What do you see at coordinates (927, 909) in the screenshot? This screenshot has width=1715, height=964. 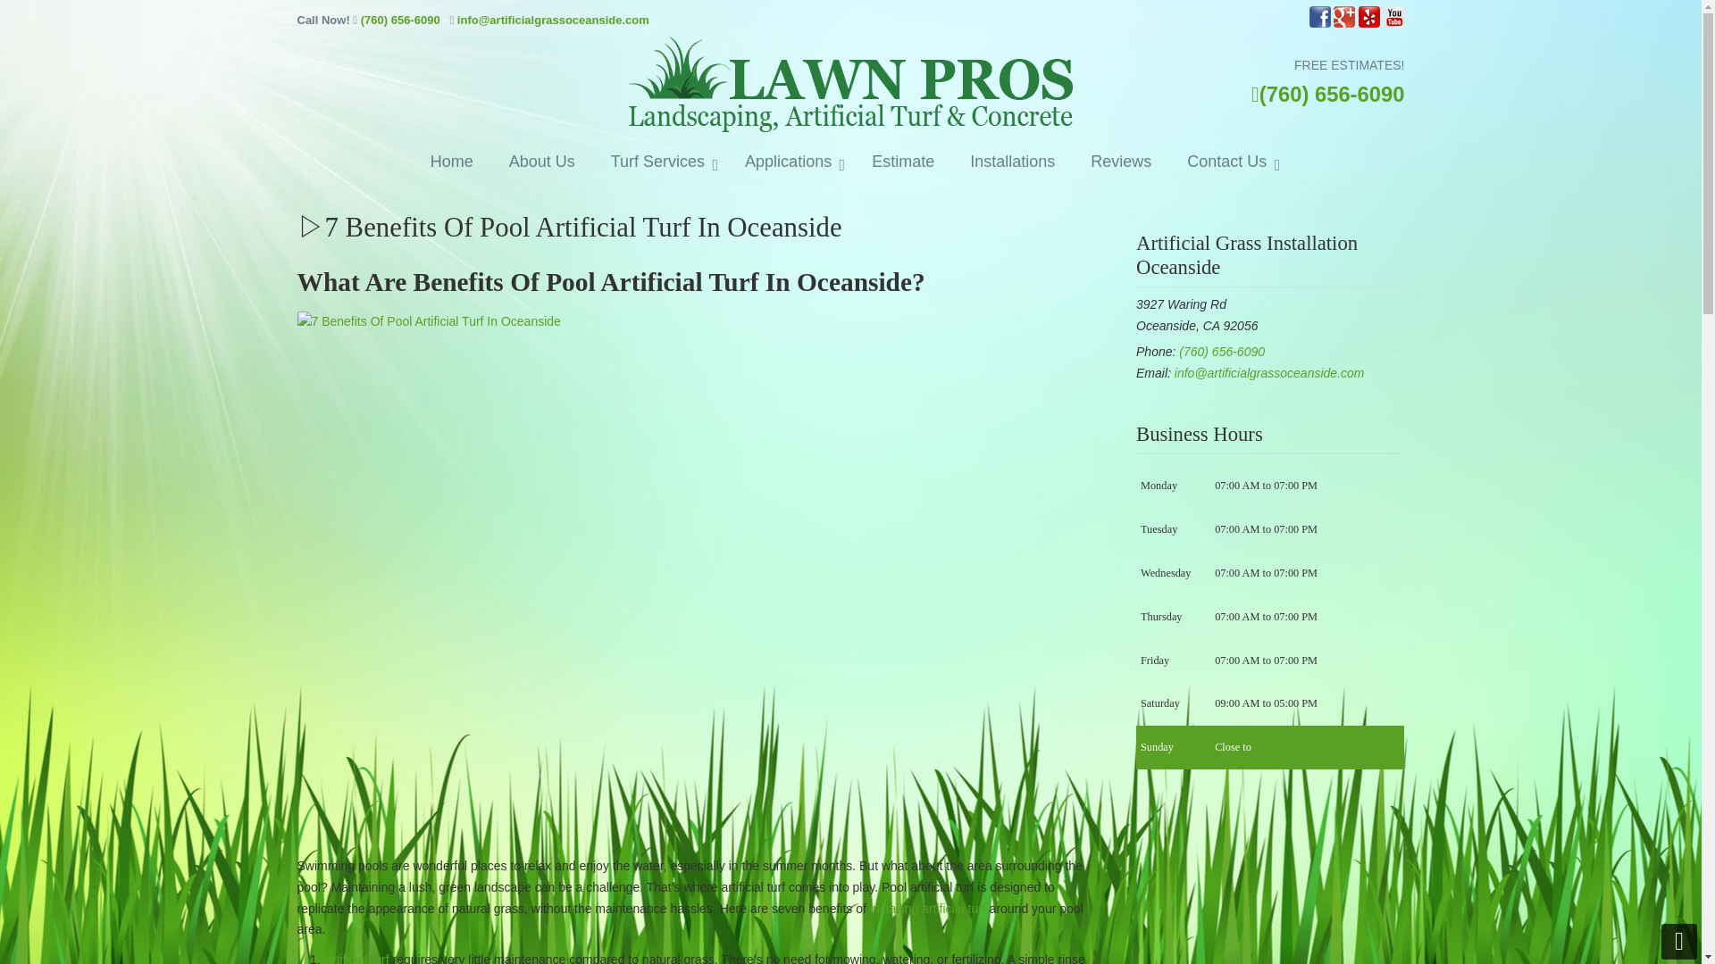 I see `installing artificial turf` at bounding box center [927, 909].